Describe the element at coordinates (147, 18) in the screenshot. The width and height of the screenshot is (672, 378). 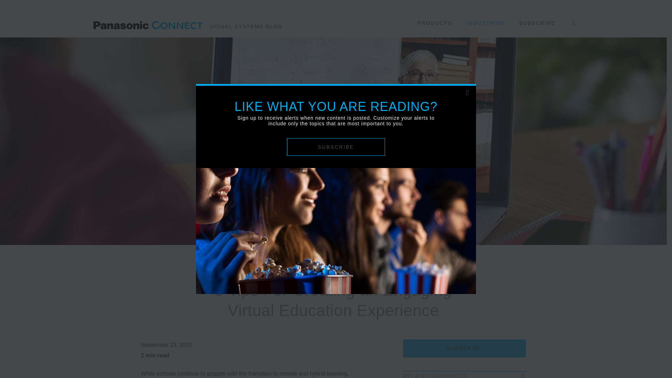
I see `Panasonic Visual Systems Blog` at that location.